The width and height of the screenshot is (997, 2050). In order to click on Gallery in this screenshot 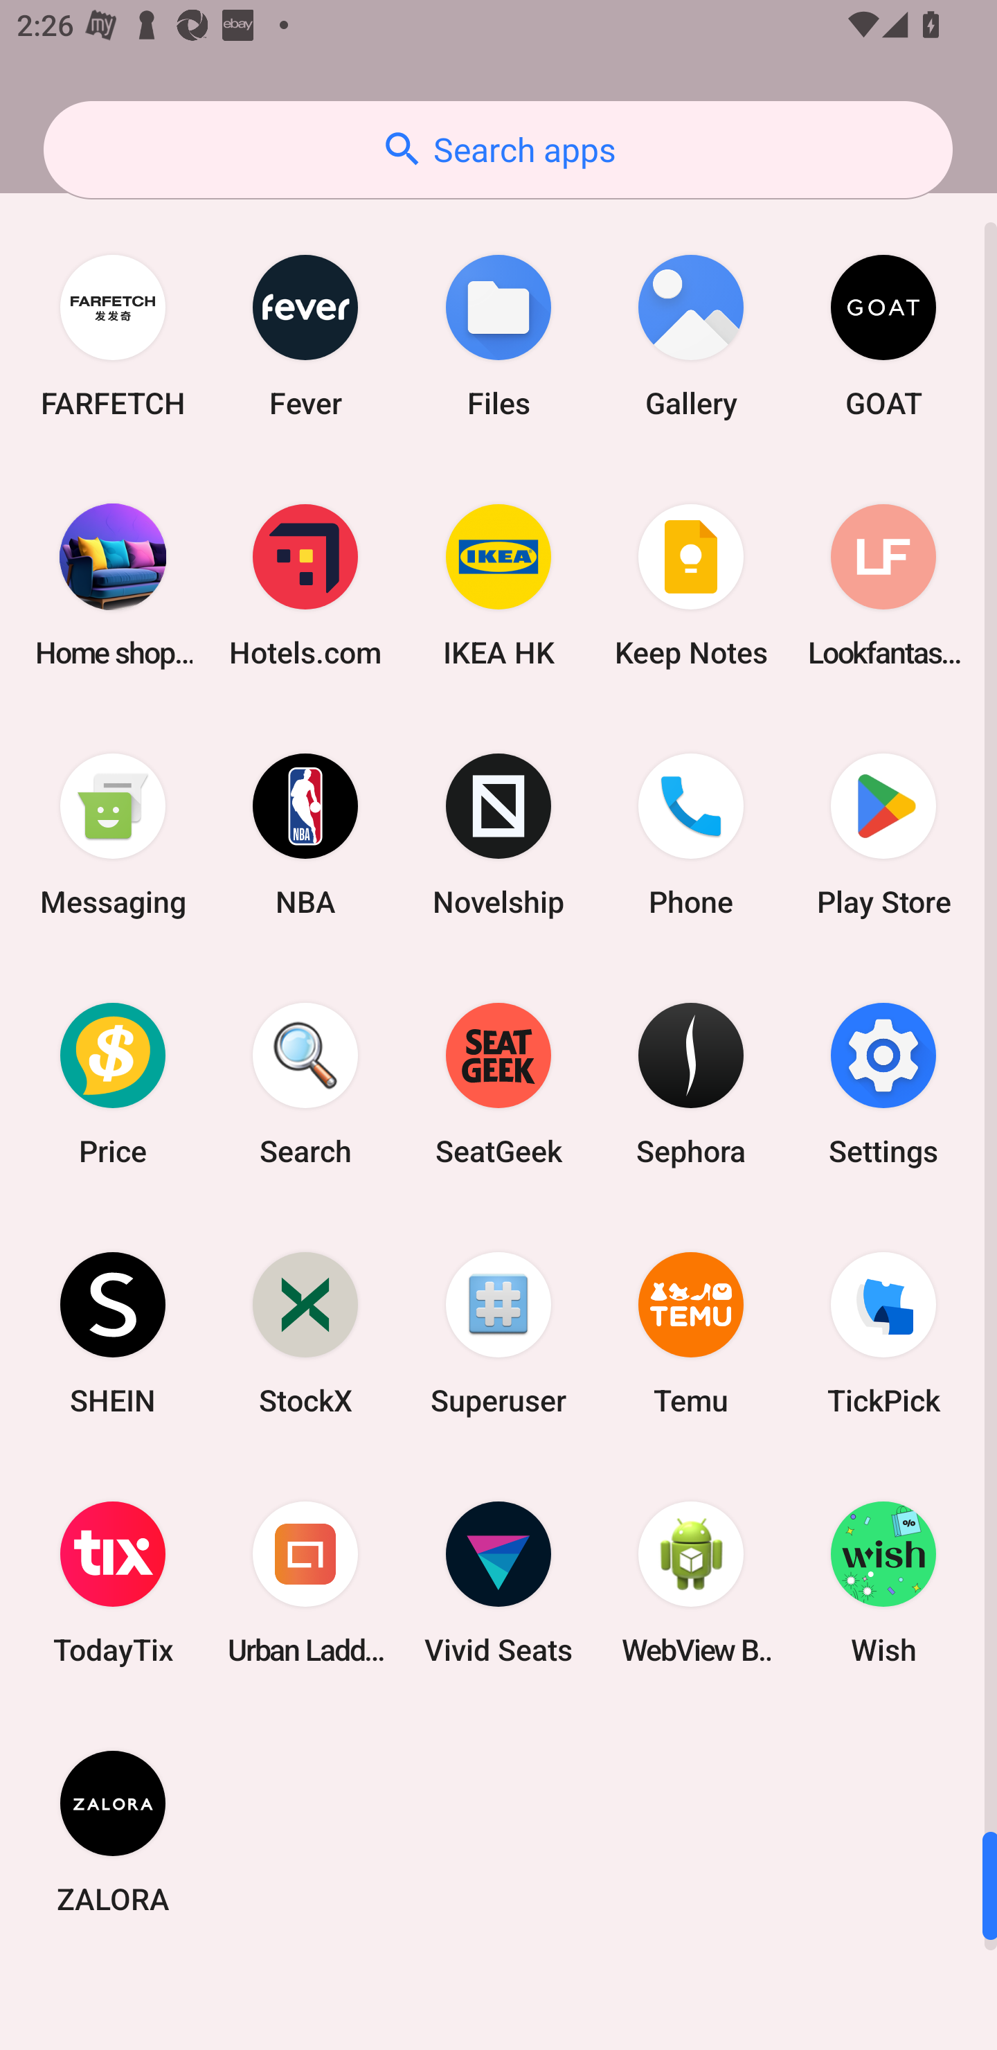, I will do `click(691, 336)`.